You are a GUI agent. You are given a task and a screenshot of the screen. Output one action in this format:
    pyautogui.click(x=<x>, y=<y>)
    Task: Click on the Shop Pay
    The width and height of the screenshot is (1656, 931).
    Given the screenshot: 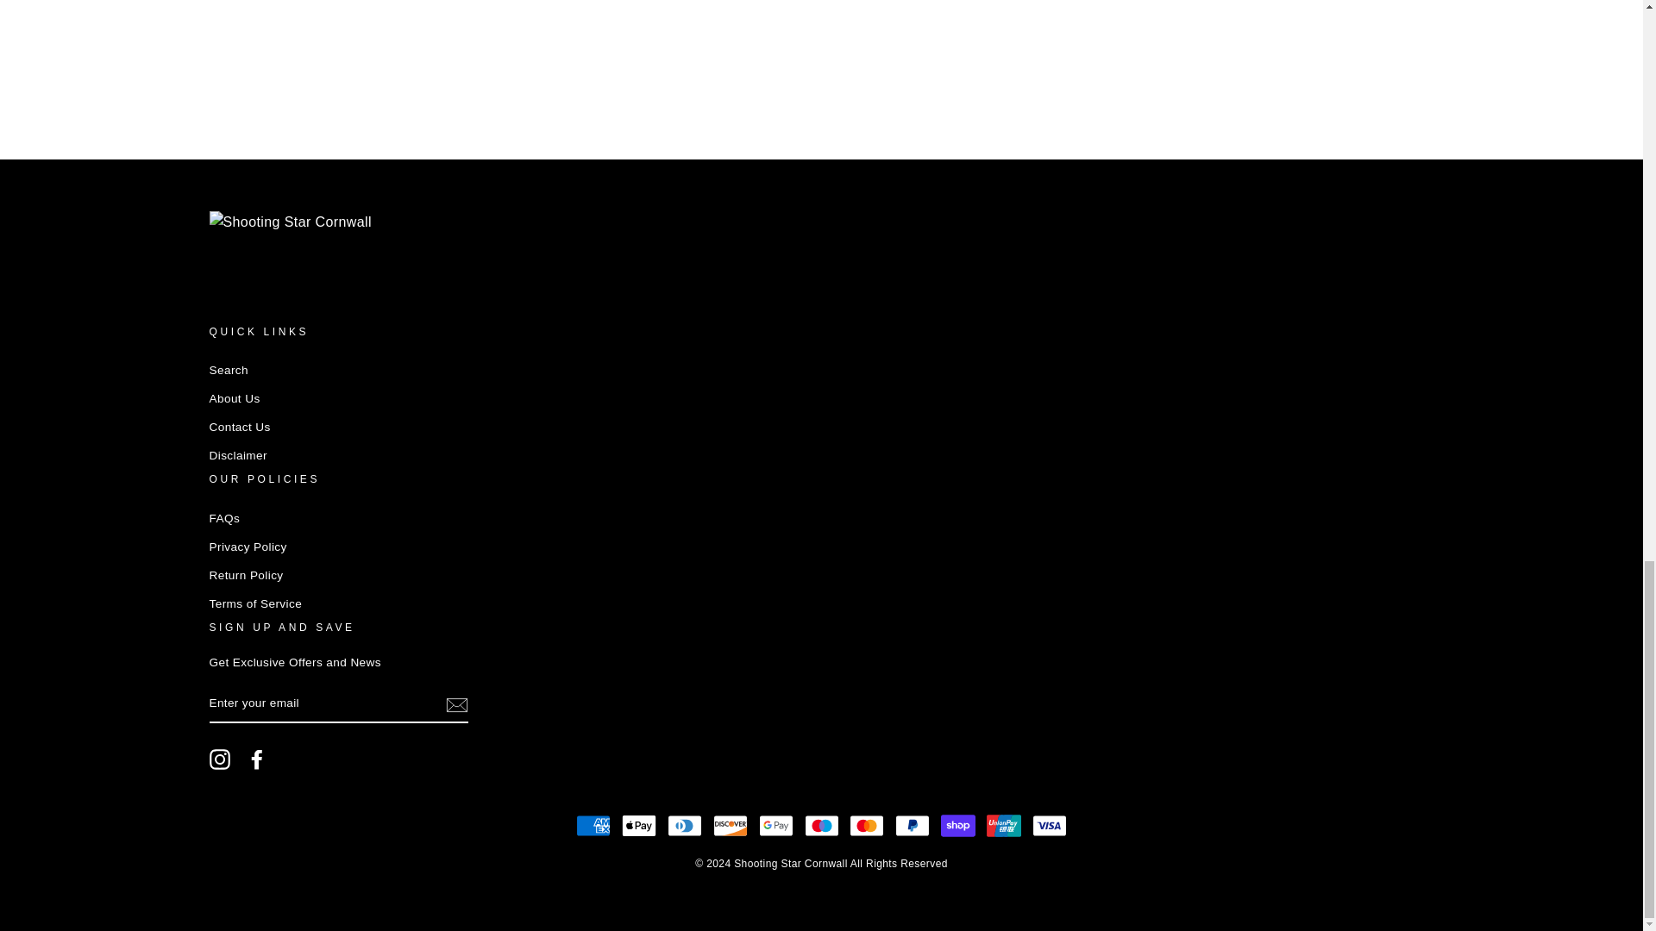 What is the action you would take?
    pyautogui.click(x=957, y=826)
    